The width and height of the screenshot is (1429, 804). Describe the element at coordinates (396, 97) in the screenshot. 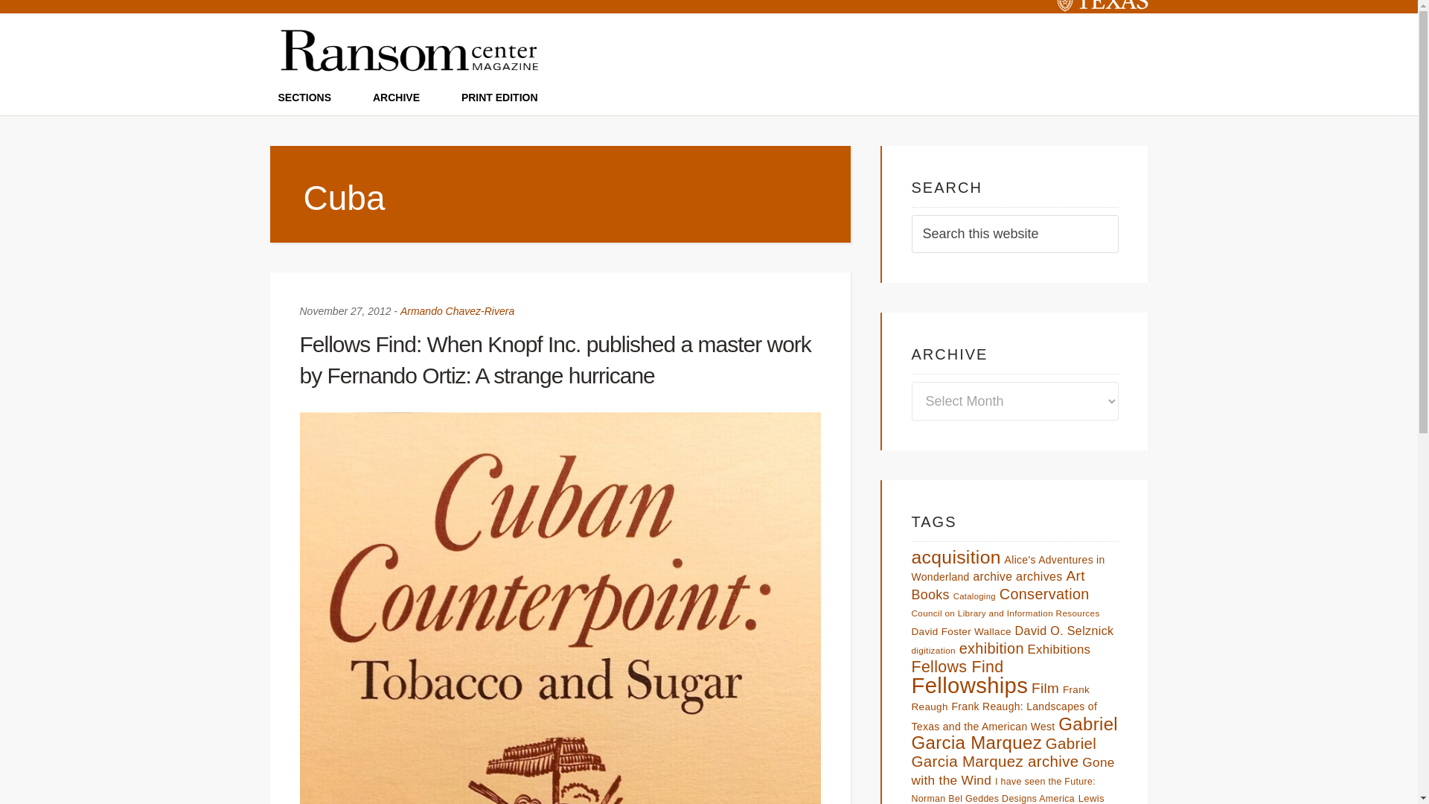

I see `ARCHIVE` at that location.